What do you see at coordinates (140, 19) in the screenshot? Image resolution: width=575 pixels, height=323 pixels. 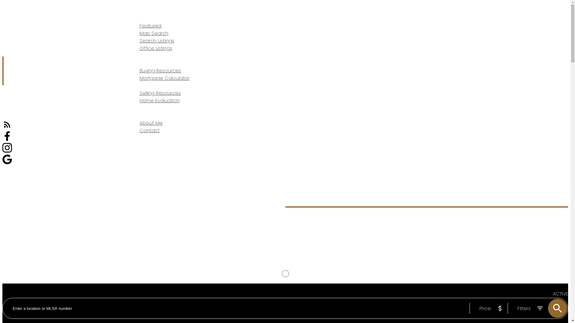 I see `PROPERTIES` at bounding box center [140, 19].